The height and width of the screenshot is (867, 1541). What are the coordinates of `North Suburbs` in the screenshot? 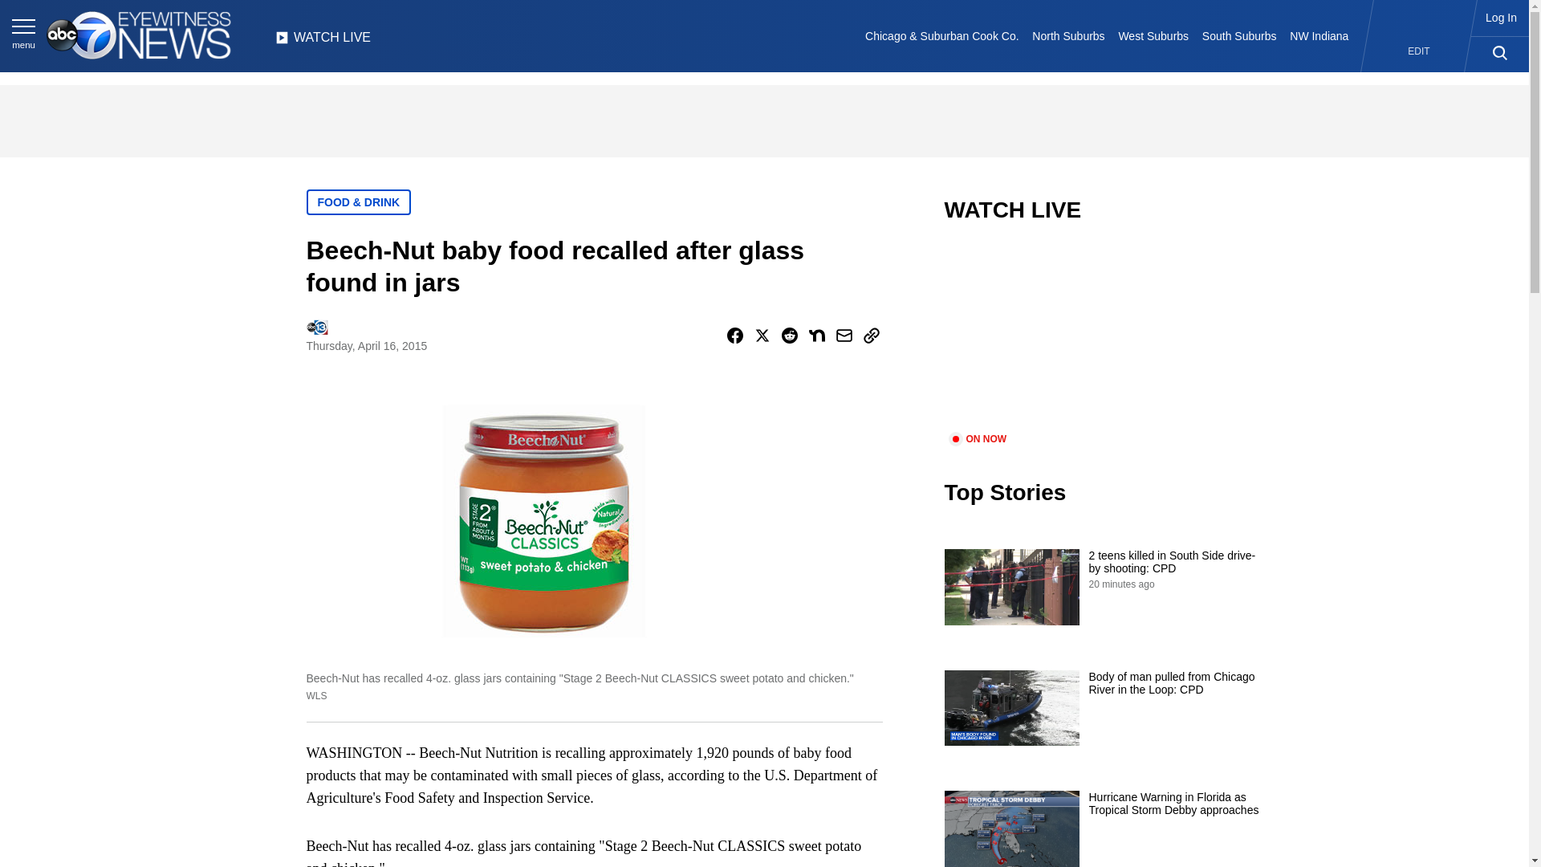 It's located at (1068, 35).